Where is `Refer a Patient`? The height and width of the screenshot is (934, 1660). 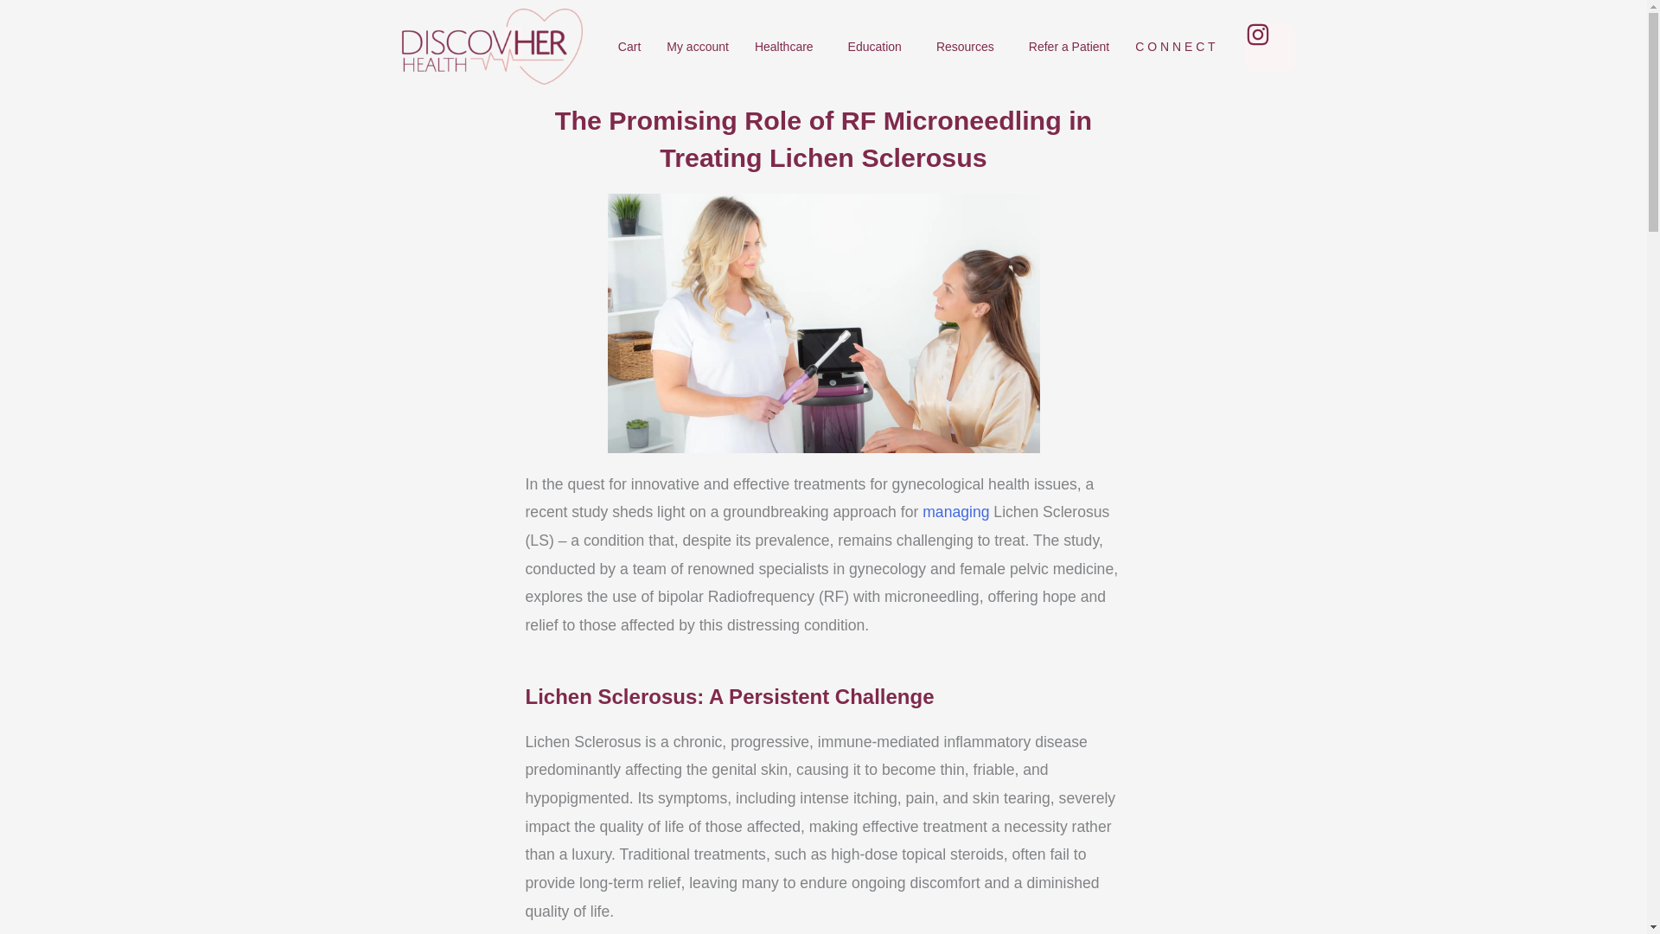
Refer a Patient is located at coordinates (1069, 47).